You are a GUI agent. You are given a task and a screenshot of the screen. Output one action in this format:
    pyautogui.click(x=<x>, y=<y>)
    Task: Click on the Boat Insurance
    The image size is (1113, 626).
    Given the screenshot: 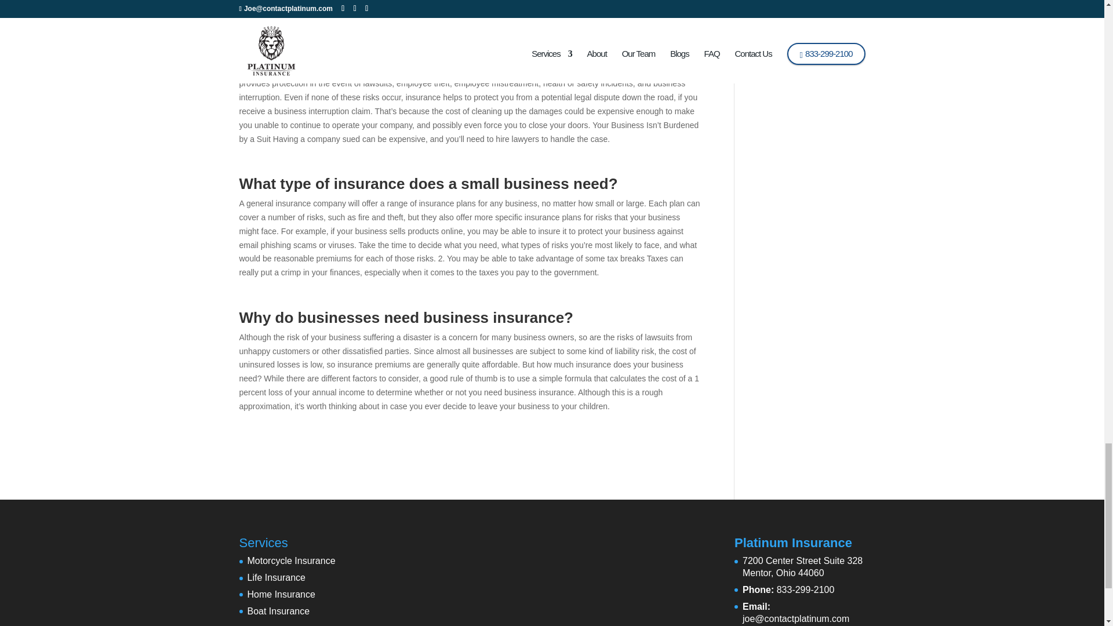 What is the action you would take?
    pyautogui.click(x=281, y=594)
    